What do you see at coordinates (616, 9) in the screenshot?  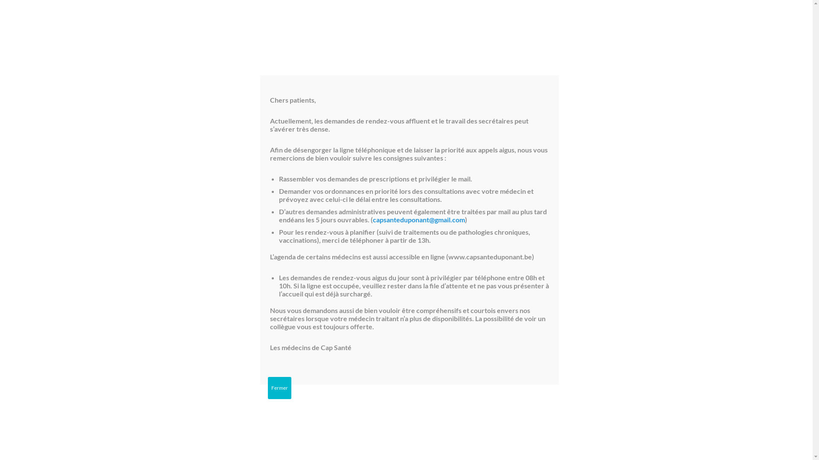 I see `081 61 29 38` at bounding box center [616, 9].